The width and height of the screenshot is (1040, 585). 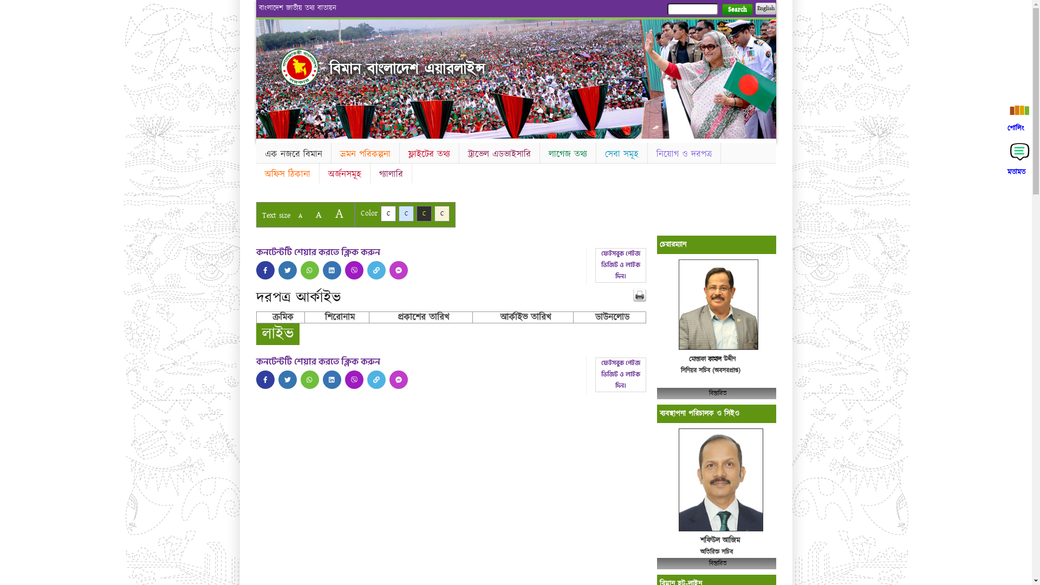 I want to click on A, so click(x=339, y=213).